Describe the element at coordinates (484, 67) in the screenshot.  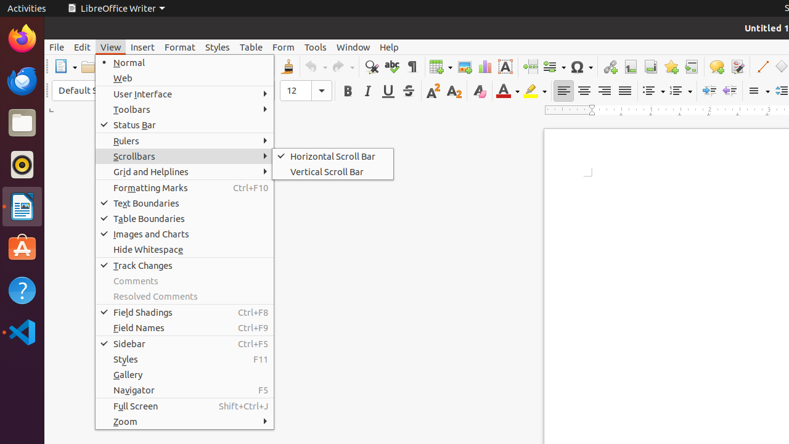
I see `Chart` at that location.